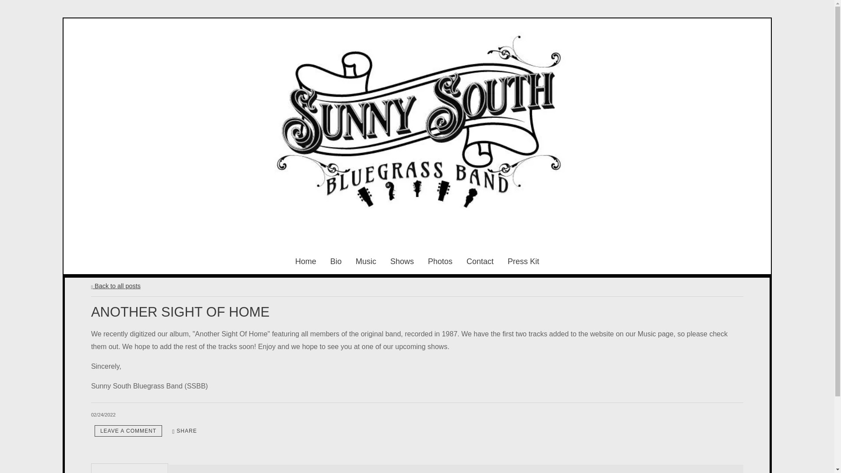  Describe the element at coordinates (440, 262) in the screenshot. I see `Photos` at that location.